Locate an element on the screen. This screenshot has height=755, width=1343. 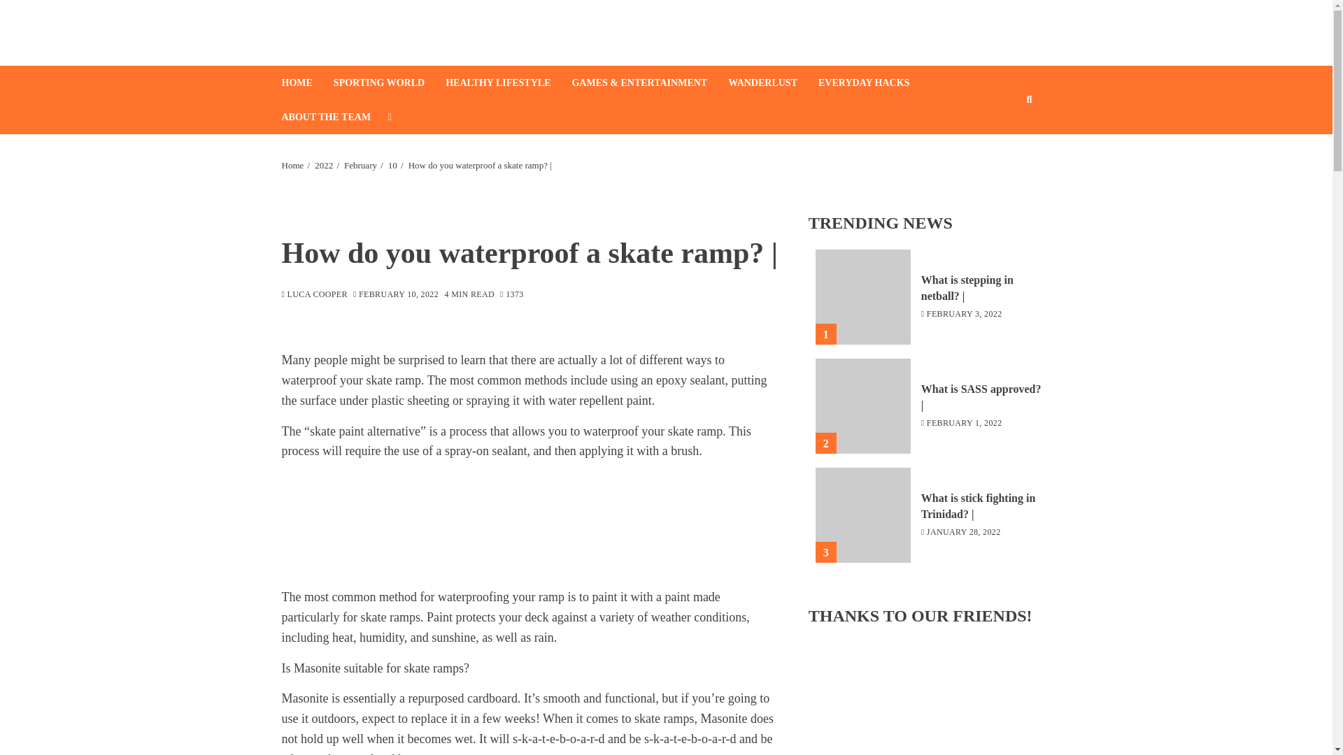
SPORTING WORLD is located at coordinates (389, 82).